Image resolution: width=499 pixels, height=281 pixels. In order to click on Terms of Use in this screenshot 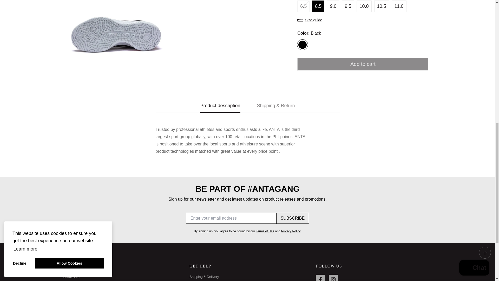, I will do `click(265, 231)`.